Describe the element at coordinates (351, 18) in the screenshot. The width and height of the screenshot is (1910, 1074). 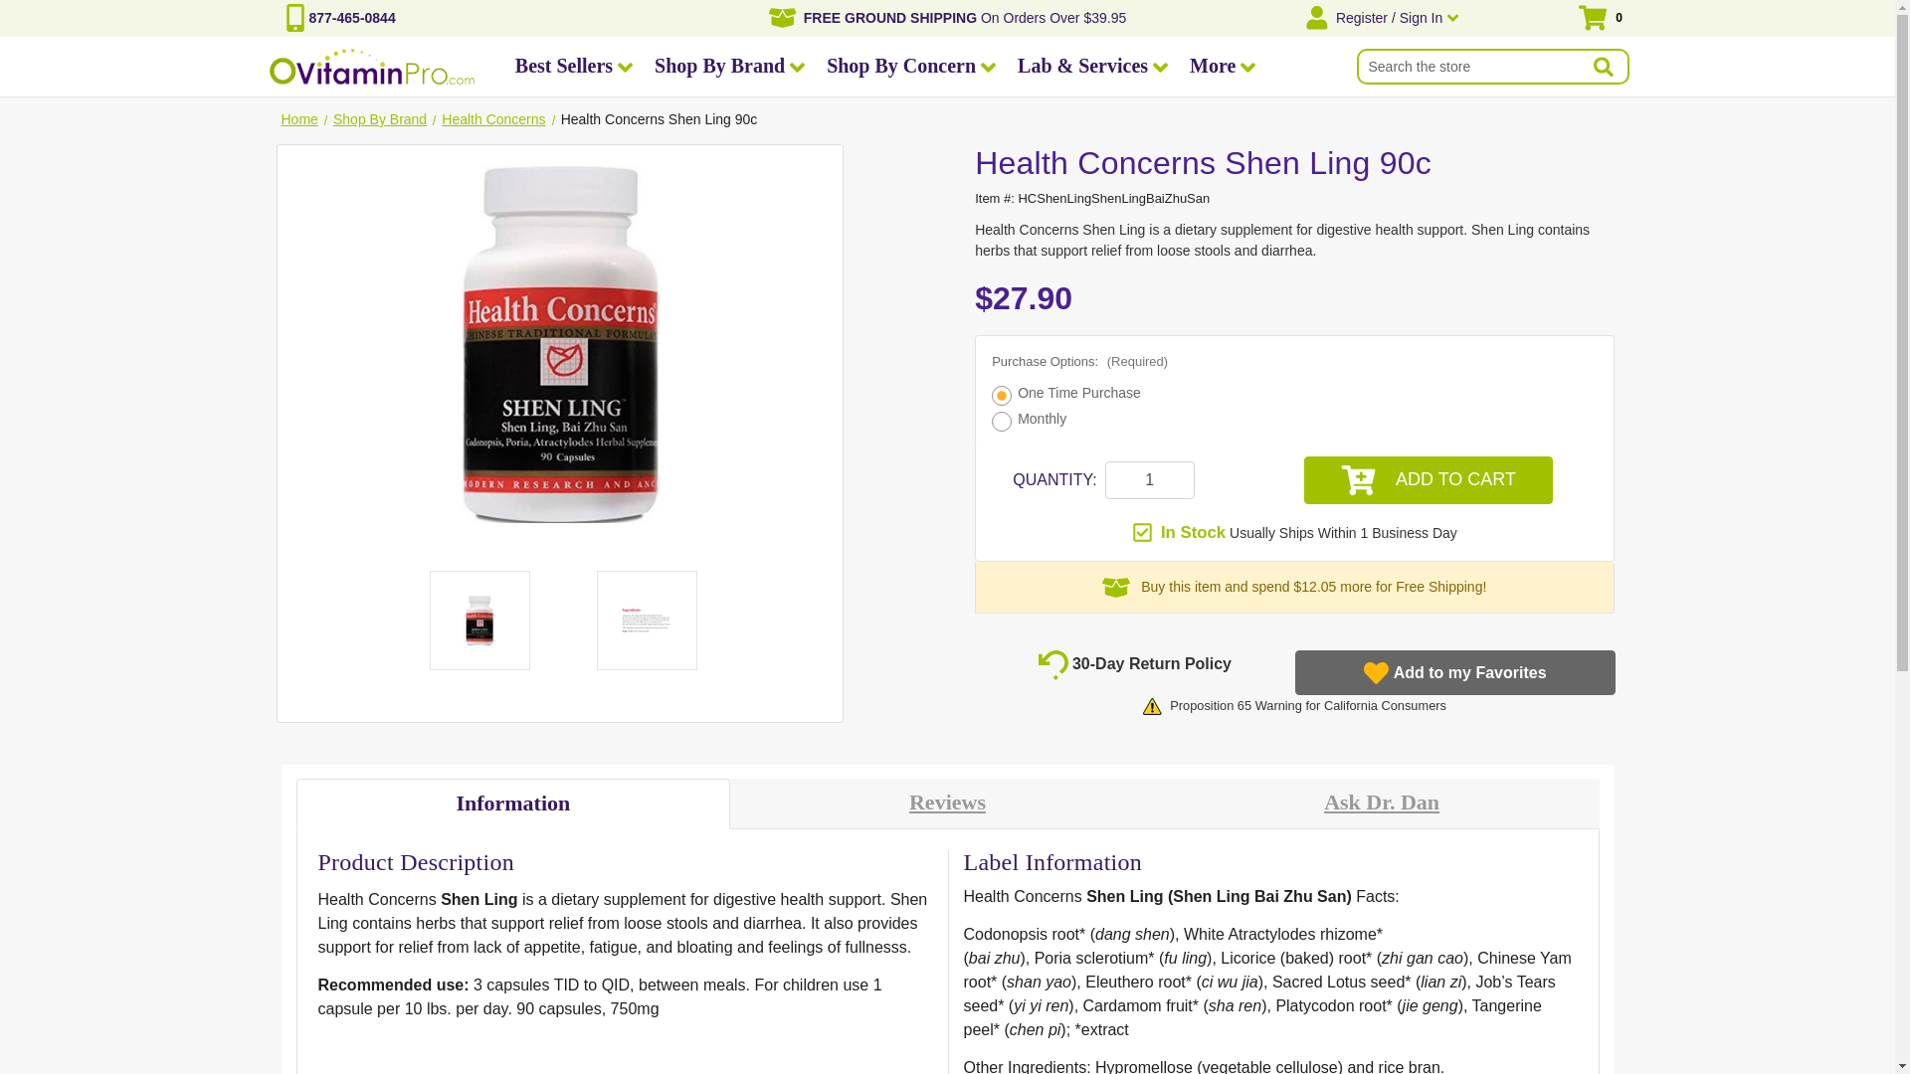
I see `877-465-0844` at that location.